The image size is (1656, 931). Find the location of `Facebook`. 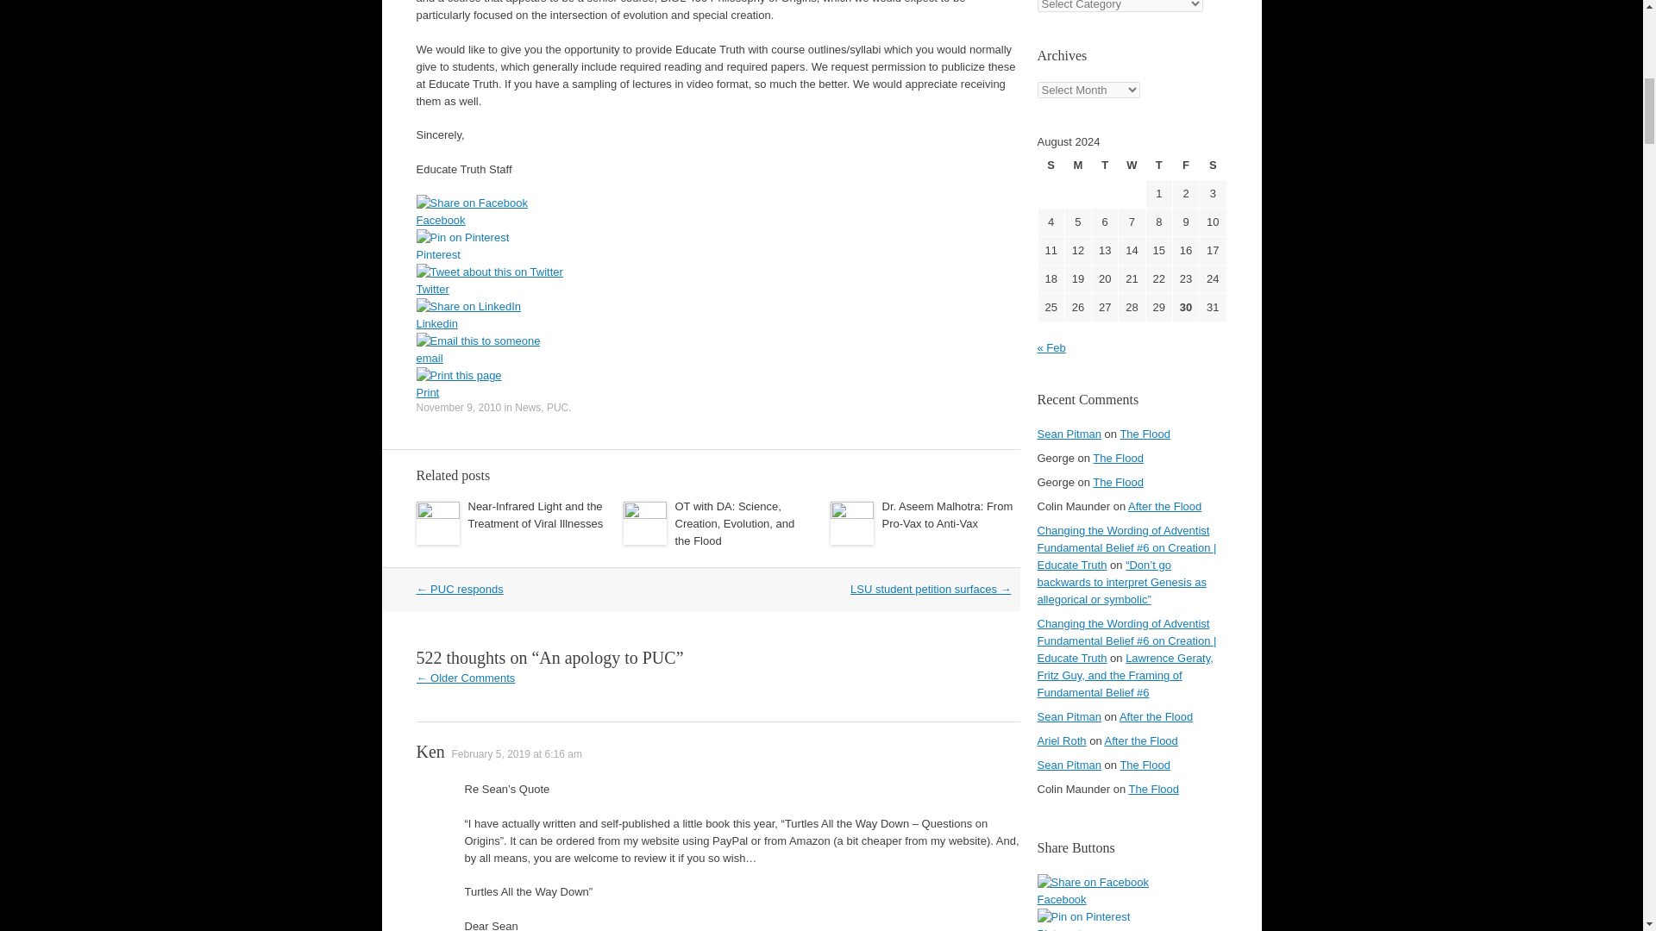

Facebook is located at coordinates (718, 221).